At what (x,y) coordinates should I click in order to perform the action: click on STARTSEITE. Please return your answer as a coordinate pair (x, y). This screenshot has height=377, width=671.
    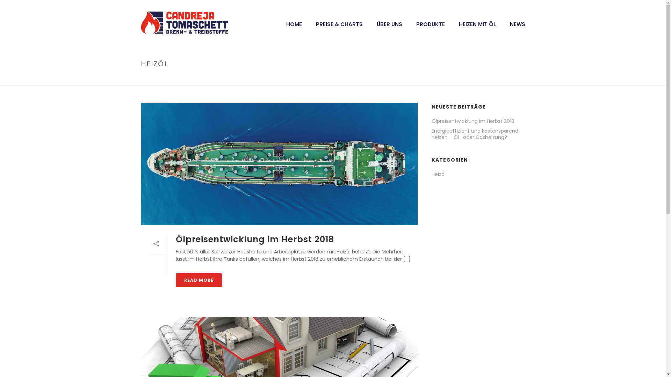
    Looking at the image, I should click on (488, 79).